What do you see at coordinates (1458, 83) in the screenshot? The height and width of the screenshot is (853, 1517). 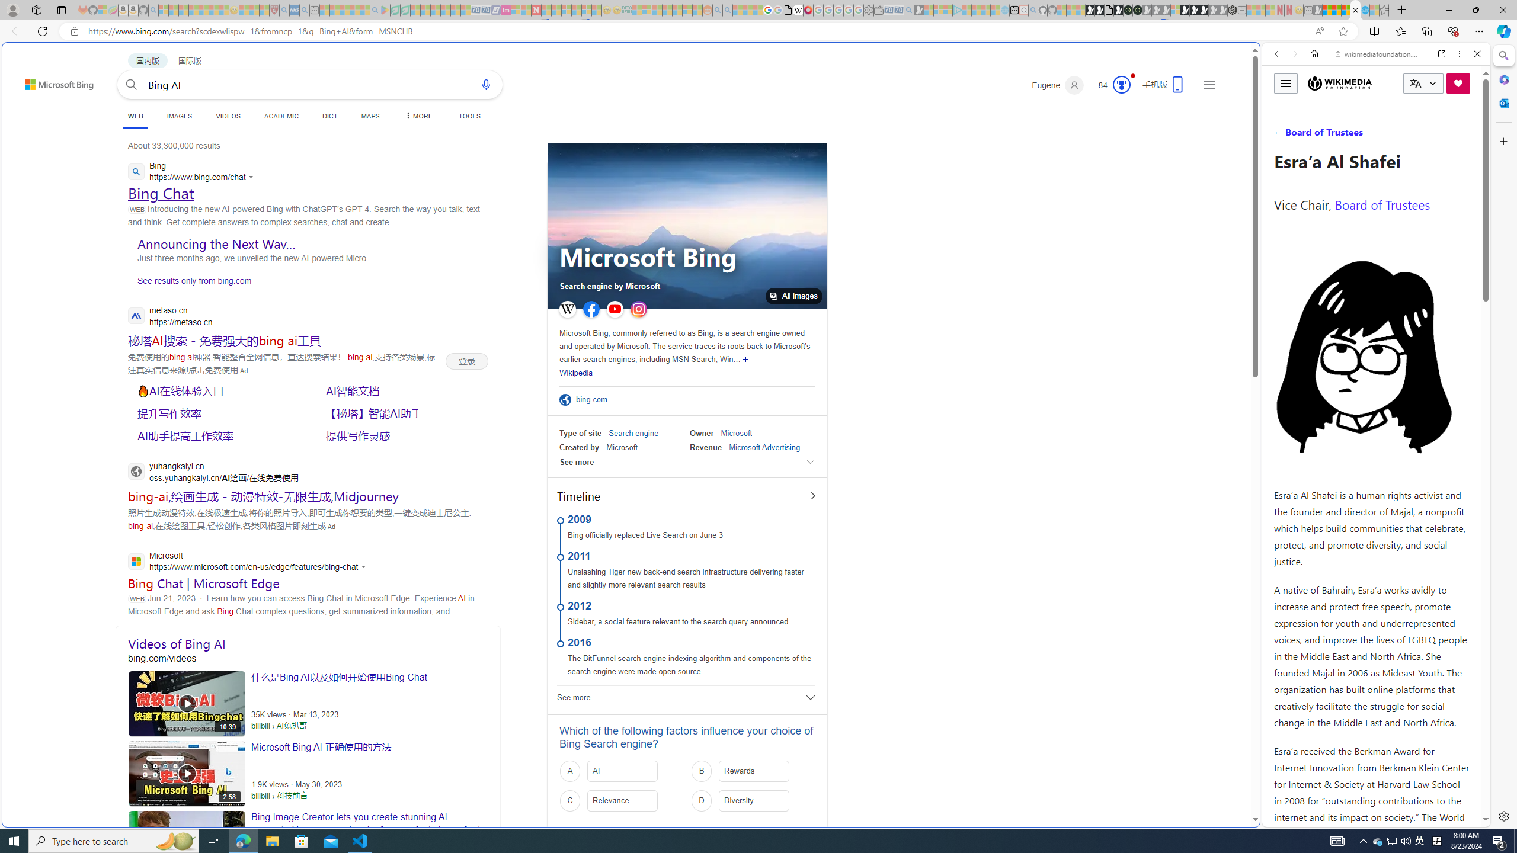 I see `Donate now` at bounding box center [1458, 83].